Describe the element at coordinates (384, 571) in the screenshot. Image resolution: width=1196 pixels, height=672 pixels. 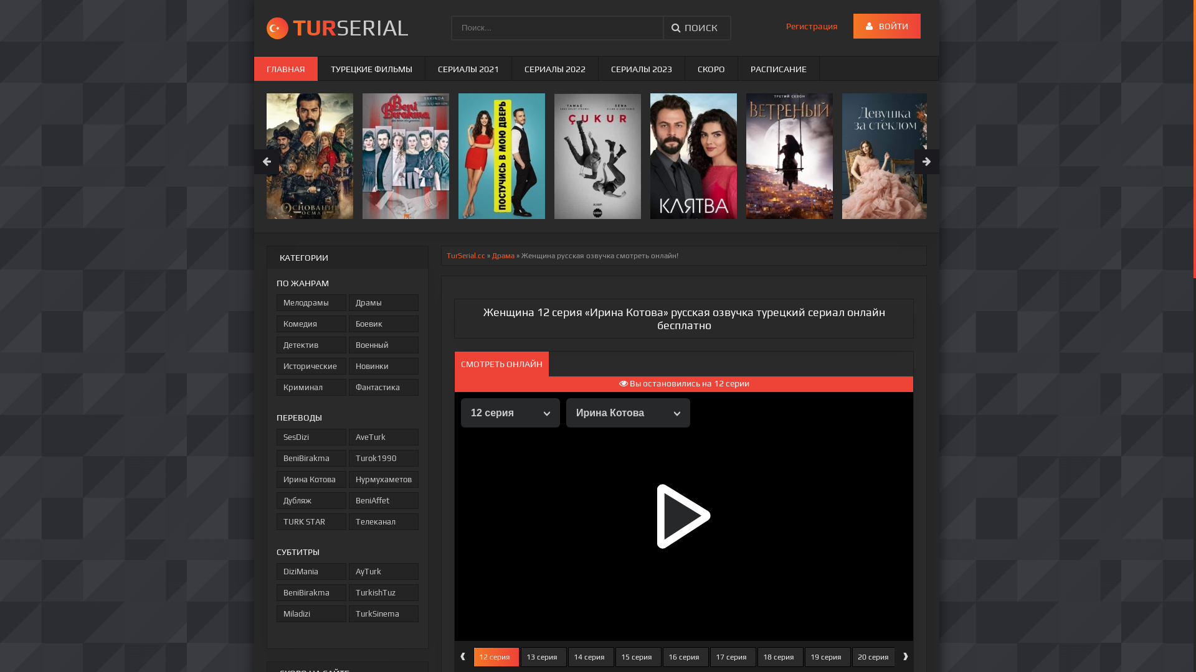
I see `AyTurk` at that location.